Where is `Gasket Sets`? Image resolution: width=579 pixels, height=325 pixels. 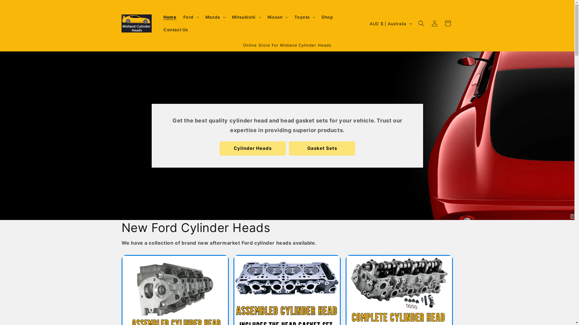
Gasket Sets is located at coordinates (322, 149).